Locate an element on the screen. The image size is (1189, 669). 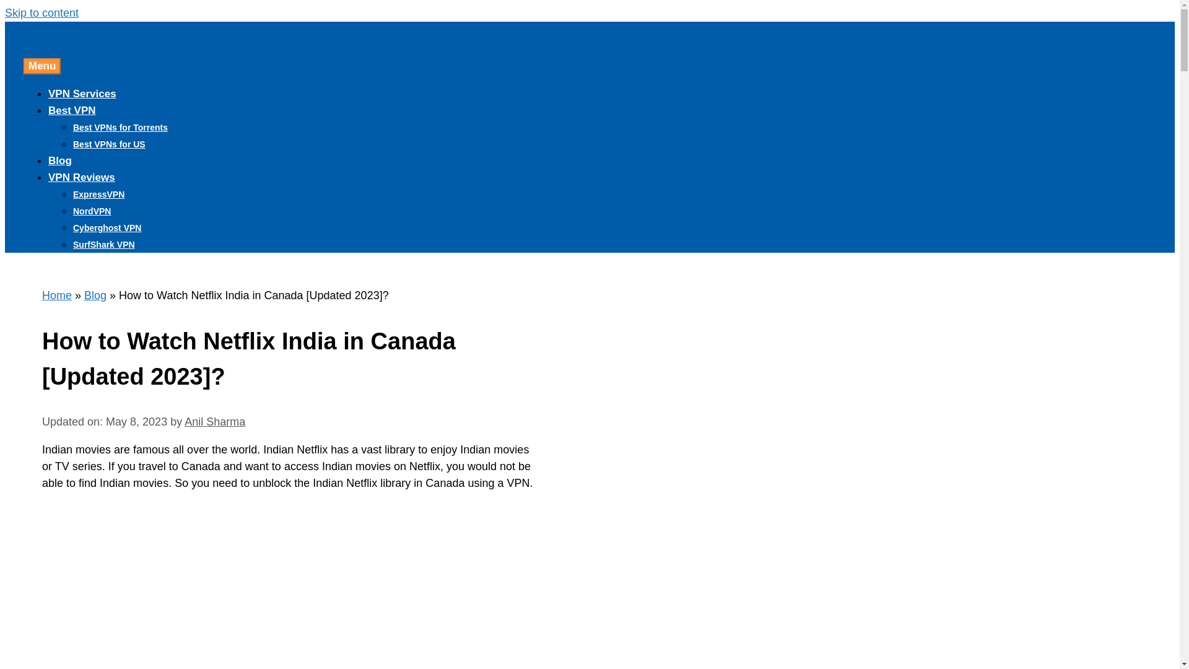
ExpressVPN is located at coordinates (98, 194).